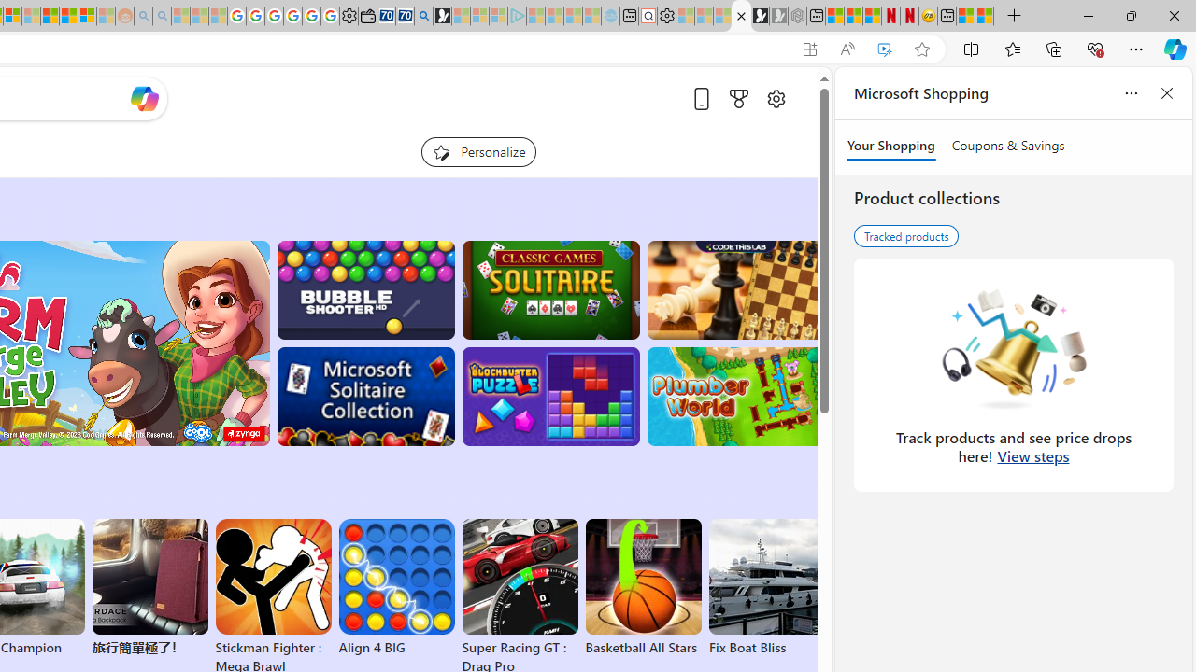 The image size is (1196, 672). What do you see at coordinates (810, 49) in the screenshot?
I see `App available. Install Games from Microsoft Start` at bounding box center [810, 49].